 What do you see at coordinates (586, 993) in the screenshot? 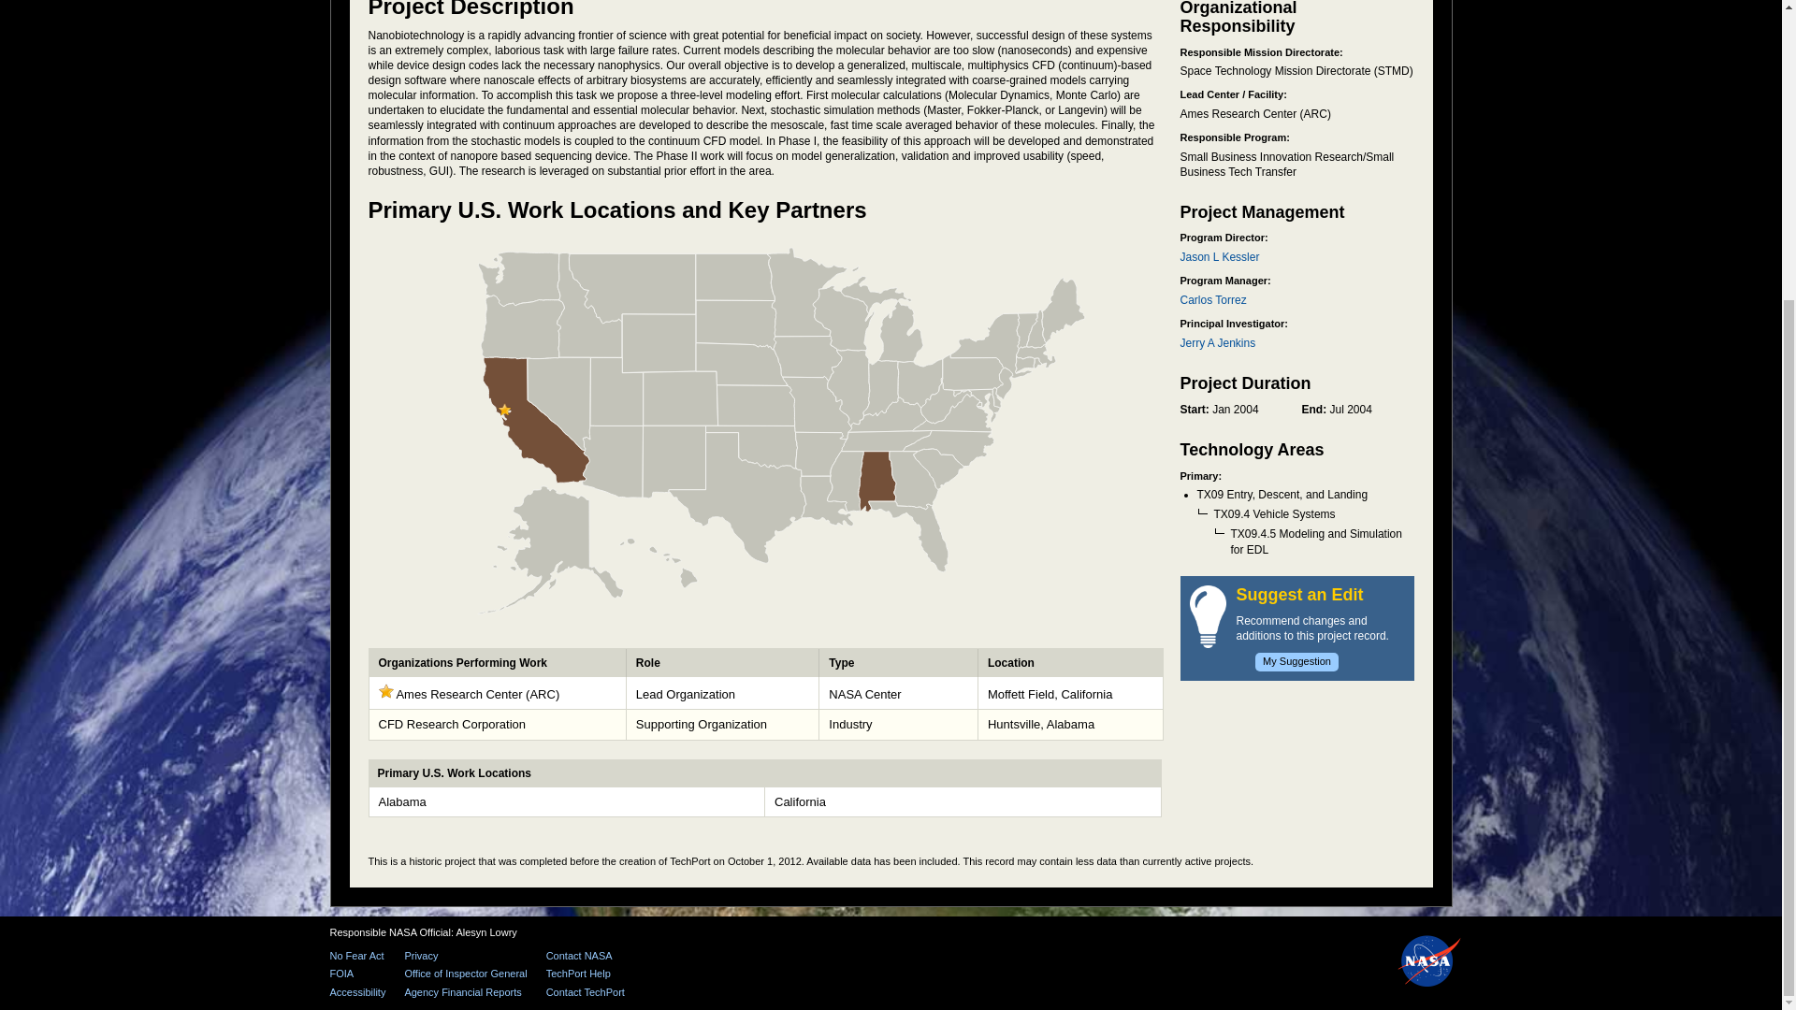
I see `Contact TechPort` at bounding box center [586, 993].